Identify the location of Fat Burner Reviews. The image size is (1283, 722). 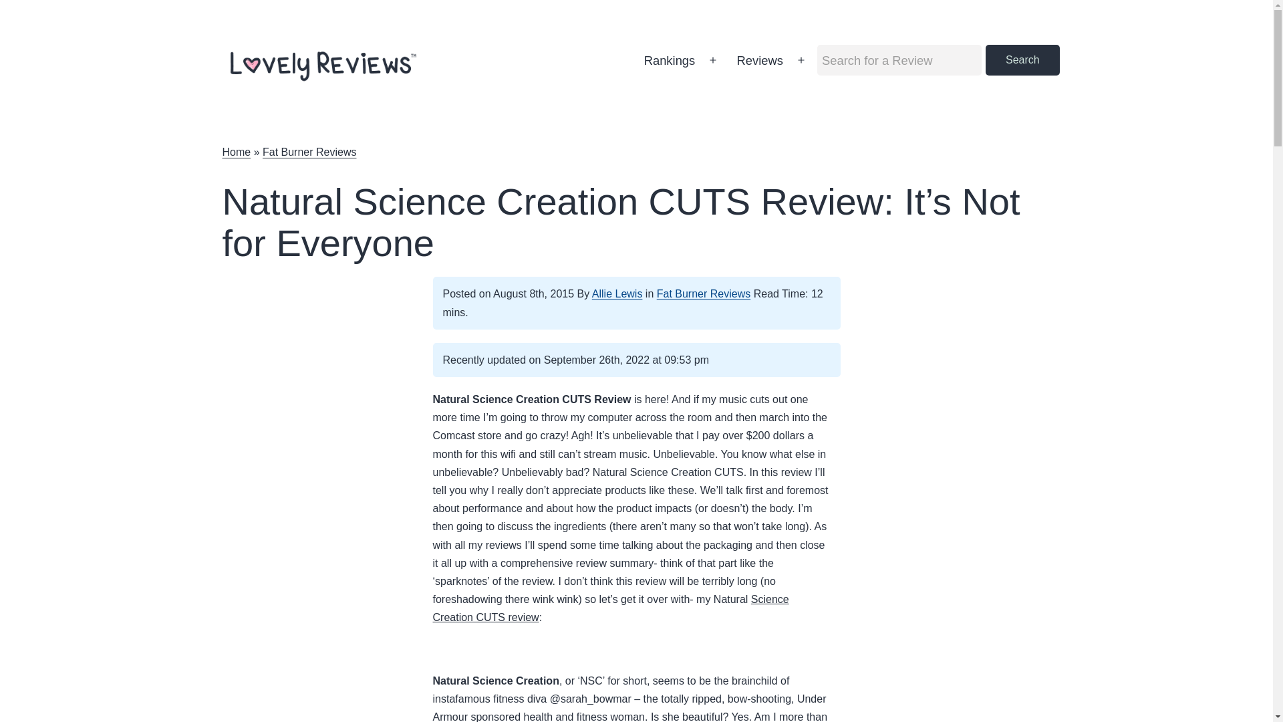
(309, 152).